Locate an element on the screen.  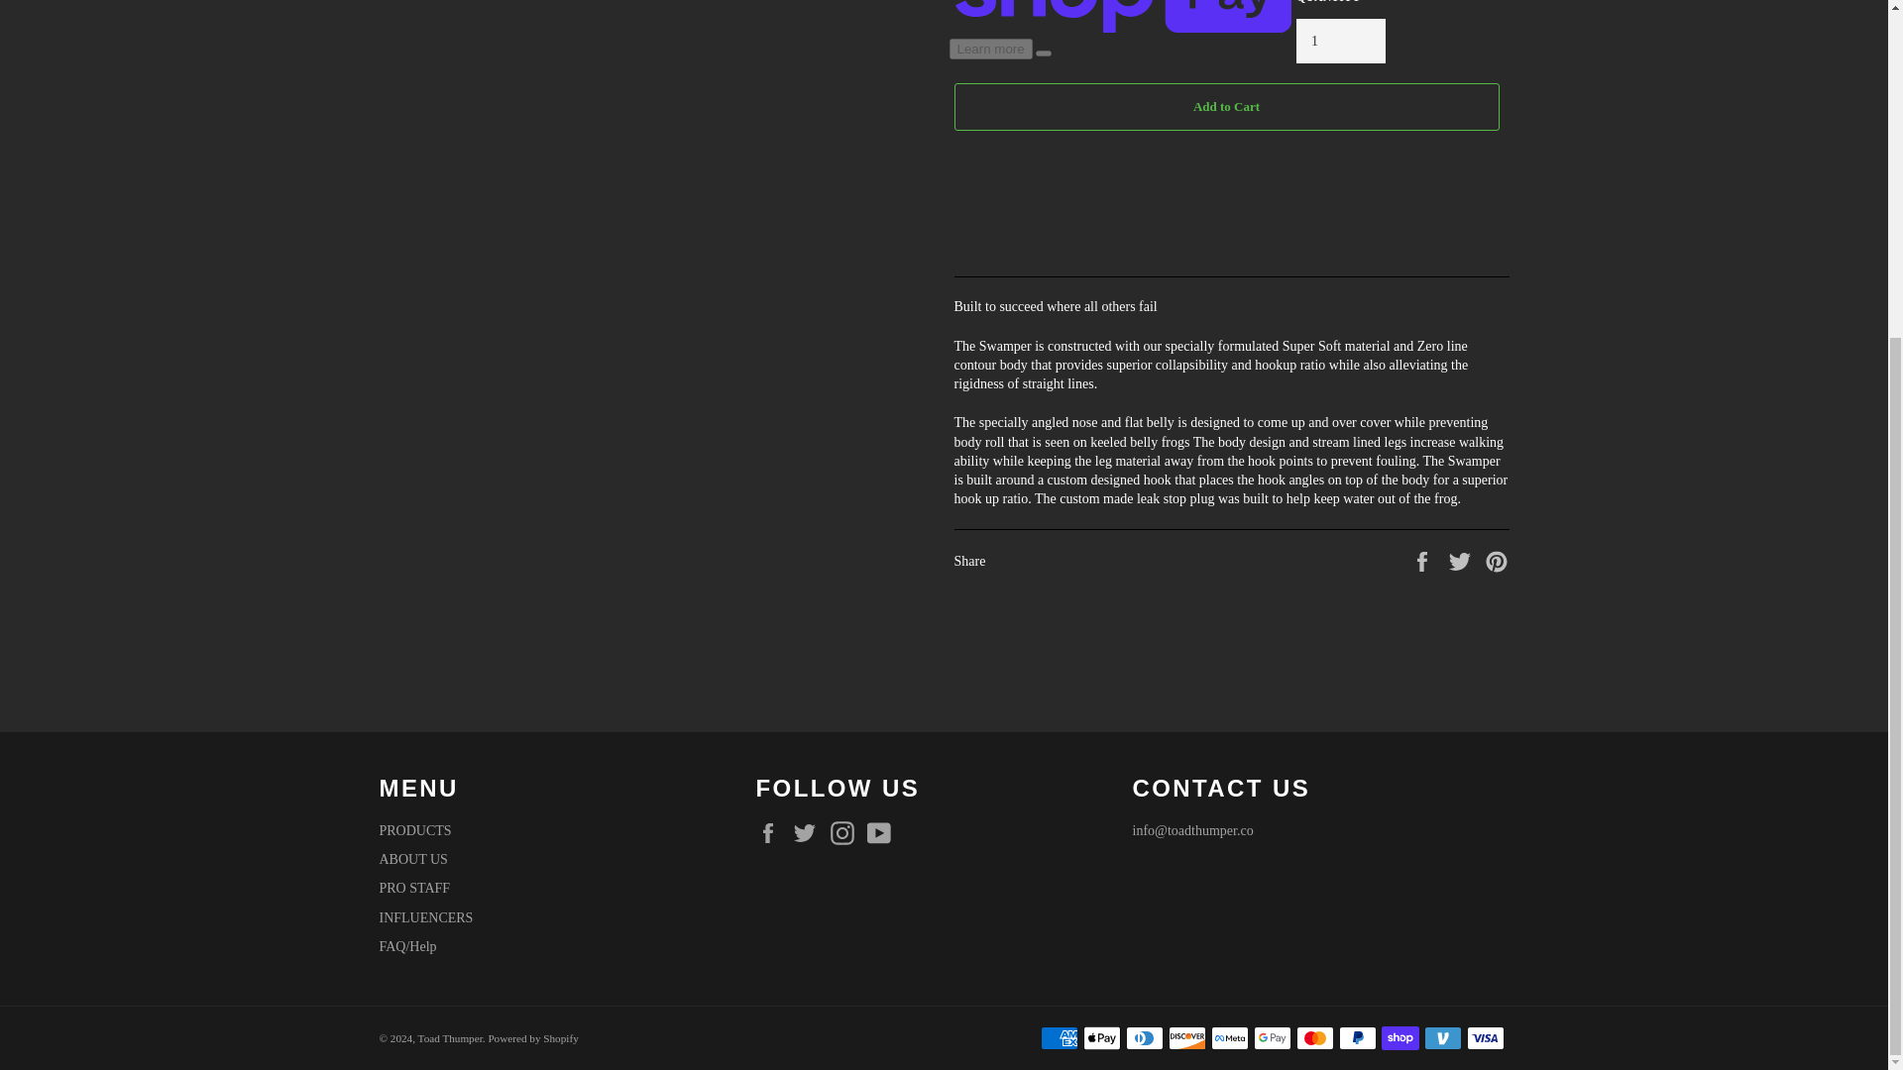
ABOUT US is located at coordinates (412, 858).